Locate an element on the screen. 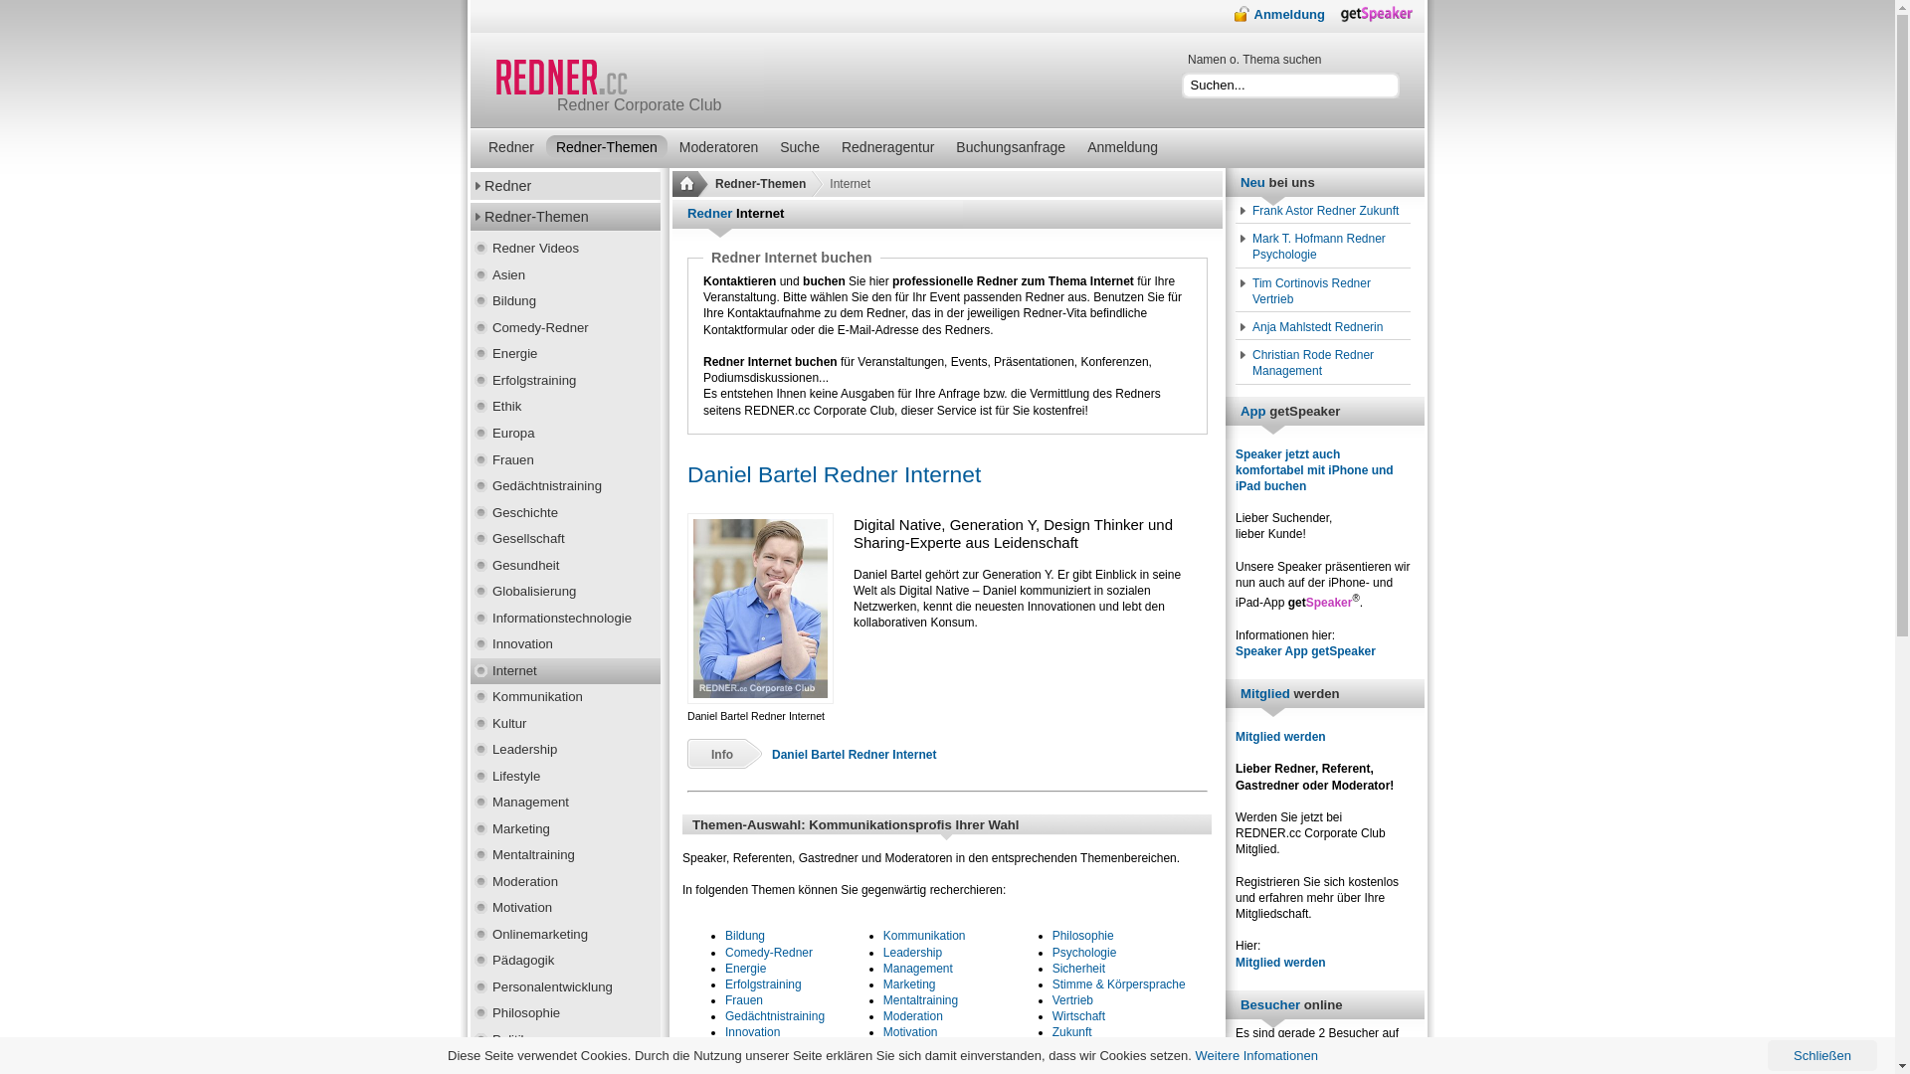 The image size is (1910, 1074). Redner-Themen is located at coordinates (760, 184).